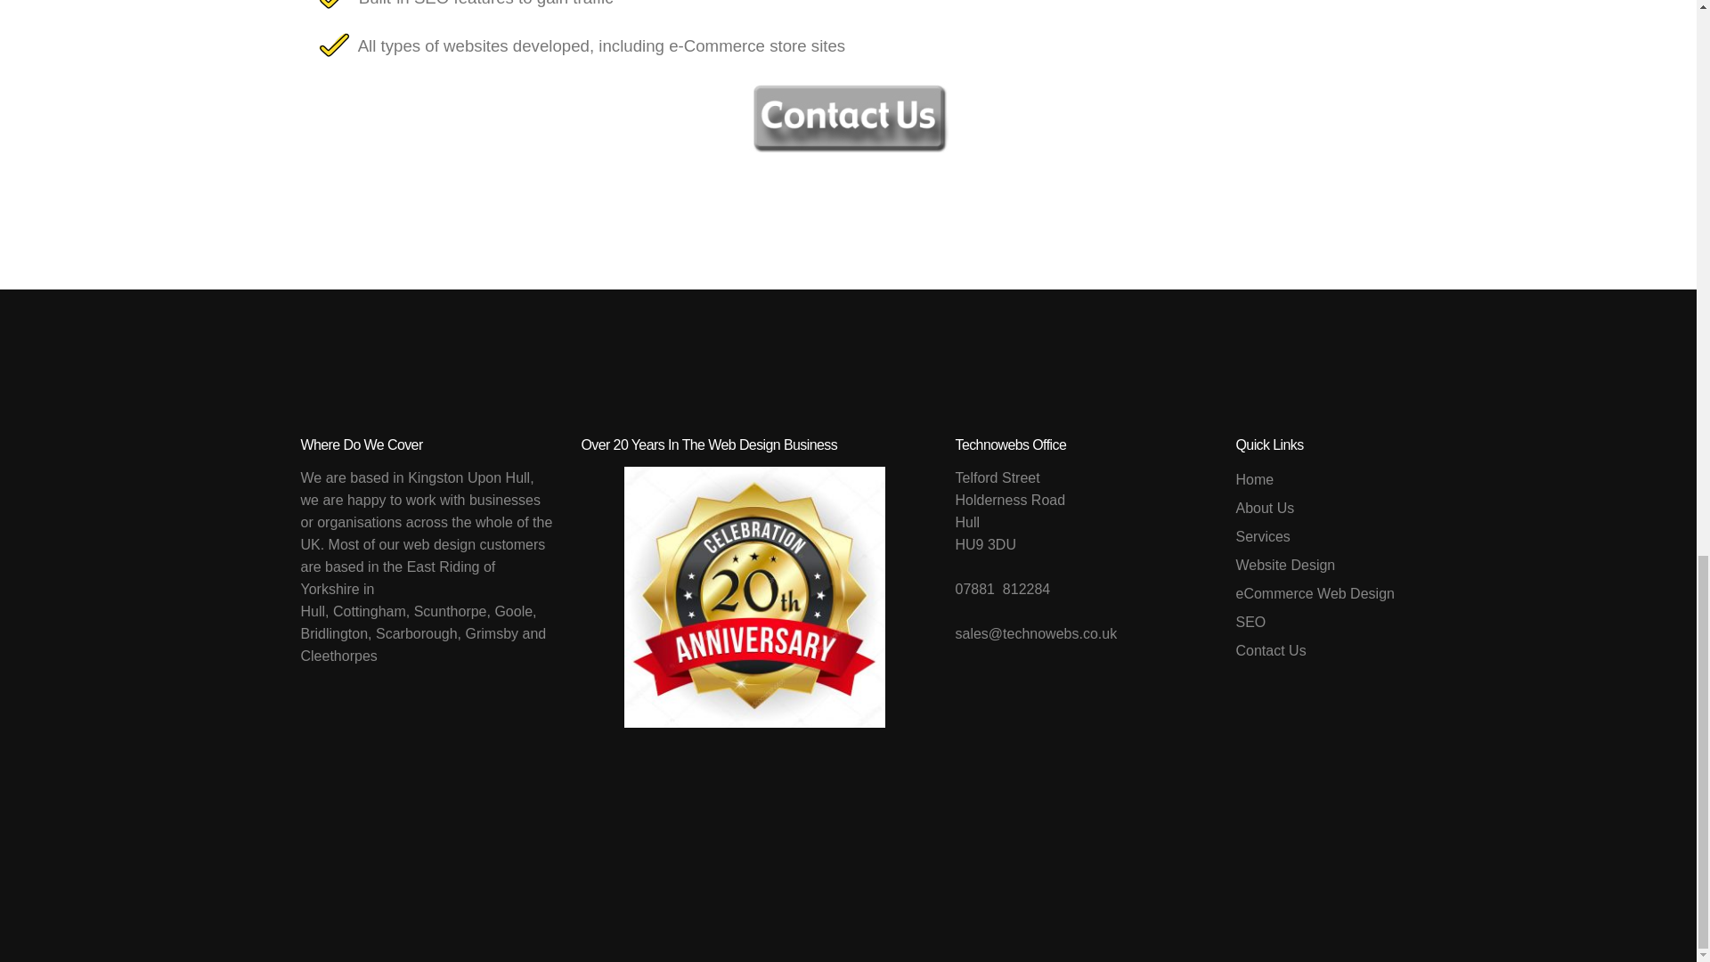 The width and height of the screenshot is (1710, 962). What do you see at coordinates (1315, 565) in the screenshot?
I see `Website Design` at bounding box center [1315, 565].